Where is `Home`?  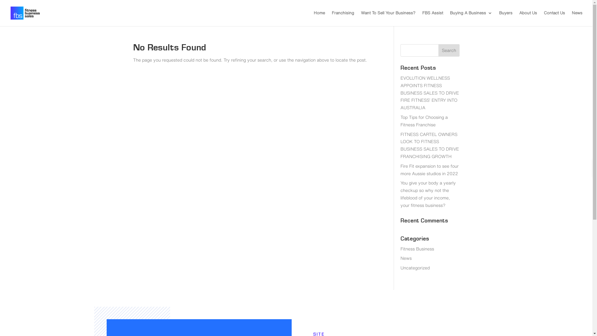 Home is located at coordinates (319, 19).